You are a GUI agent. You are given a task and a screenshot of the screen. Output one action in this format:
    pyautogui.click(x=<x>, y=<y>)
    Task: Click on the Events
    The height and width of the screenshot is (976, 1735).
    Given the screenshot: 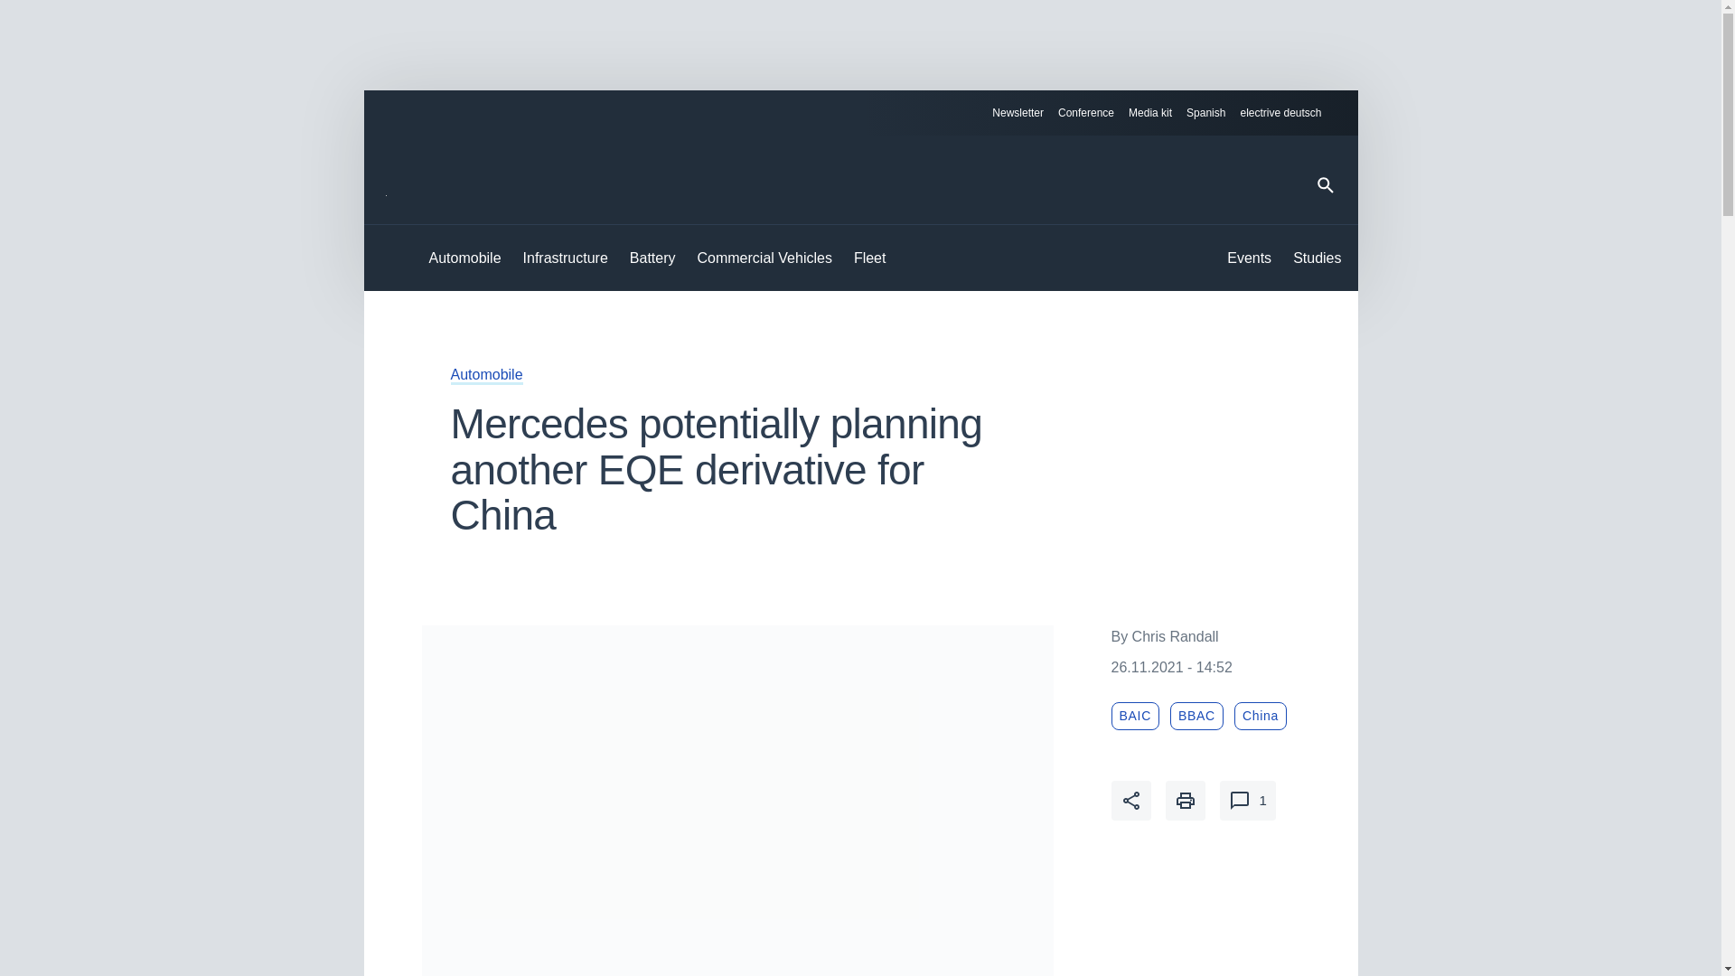 What is the action you would take?
    pyautogui.click(x=1249, y=258)
    